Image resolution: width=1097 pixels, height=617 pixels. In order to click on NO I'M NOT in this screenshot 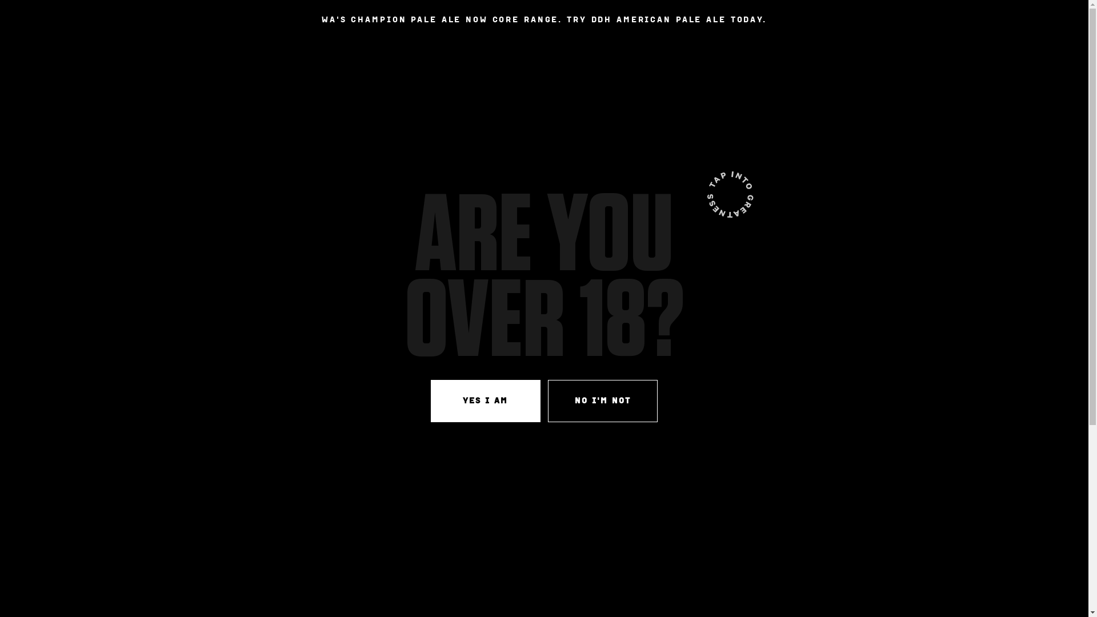, I will do `click(603, 401)`.